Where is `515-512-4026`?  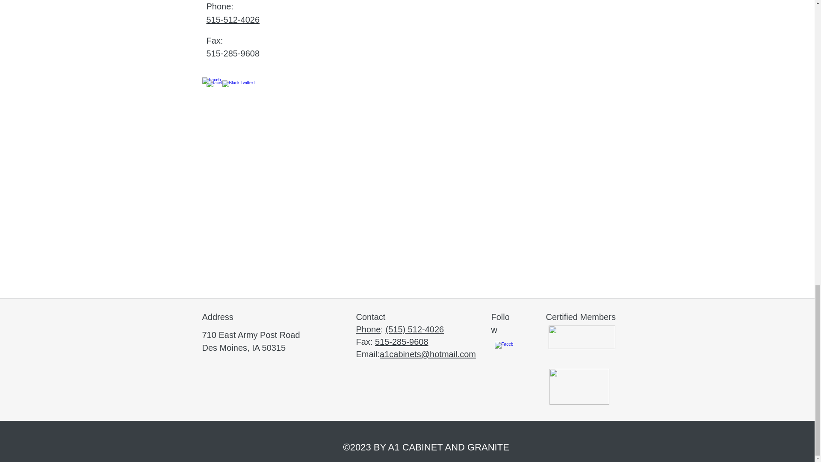 515-512-4026 is located at coordinates (233, 20).